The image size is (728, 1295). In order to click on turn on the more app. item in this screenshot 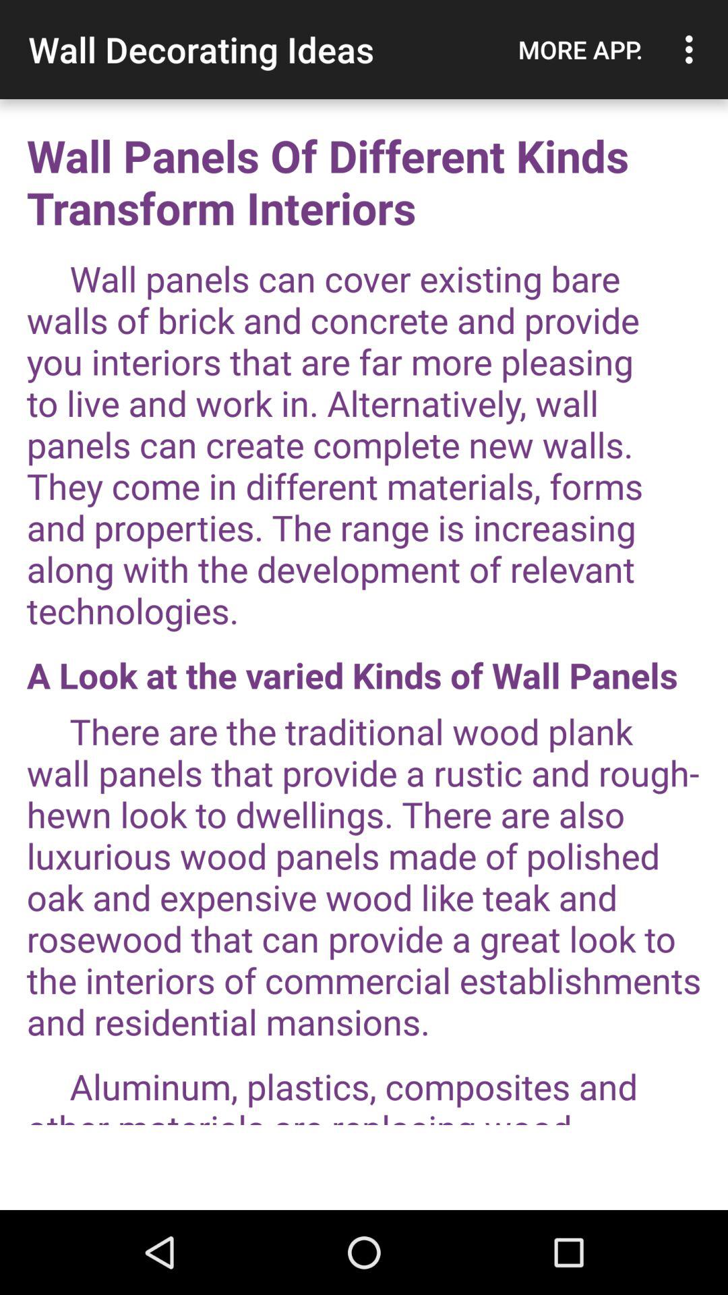, I will do `click(580, 49)`.